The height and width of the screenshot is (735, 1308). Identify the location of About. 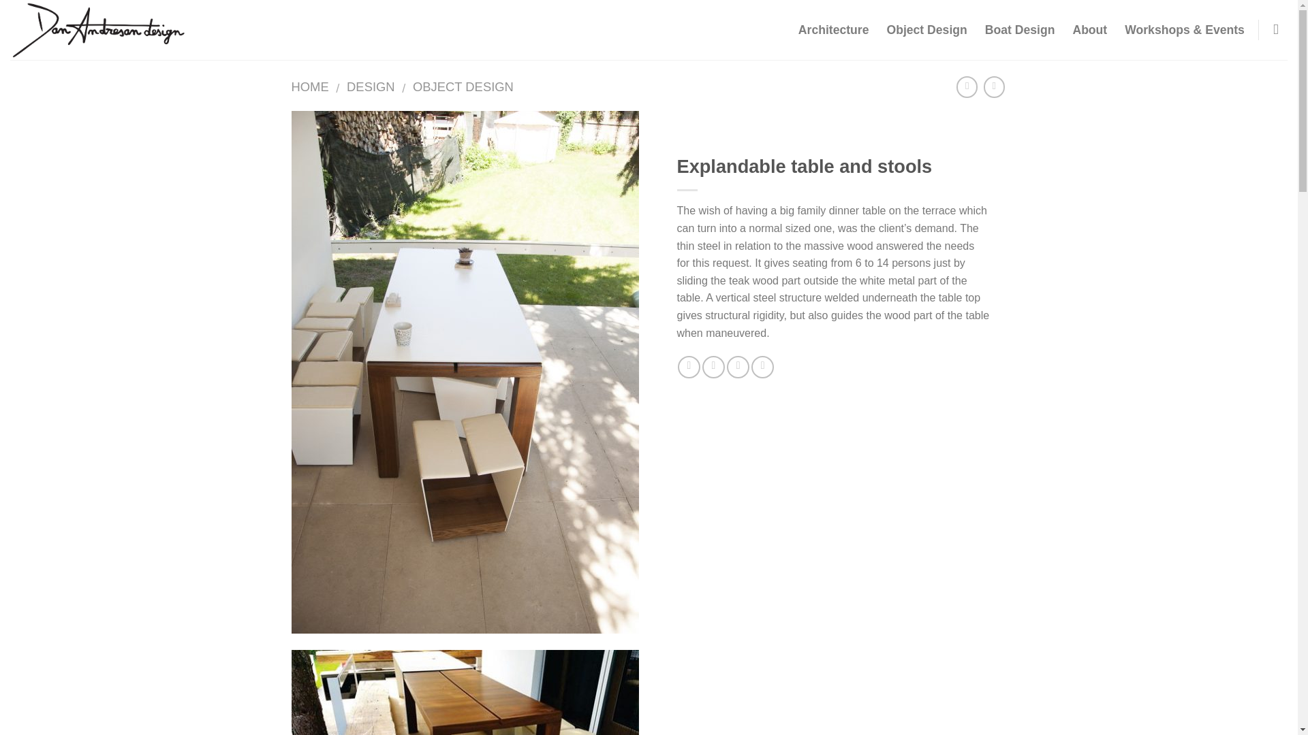
(1089, 30).